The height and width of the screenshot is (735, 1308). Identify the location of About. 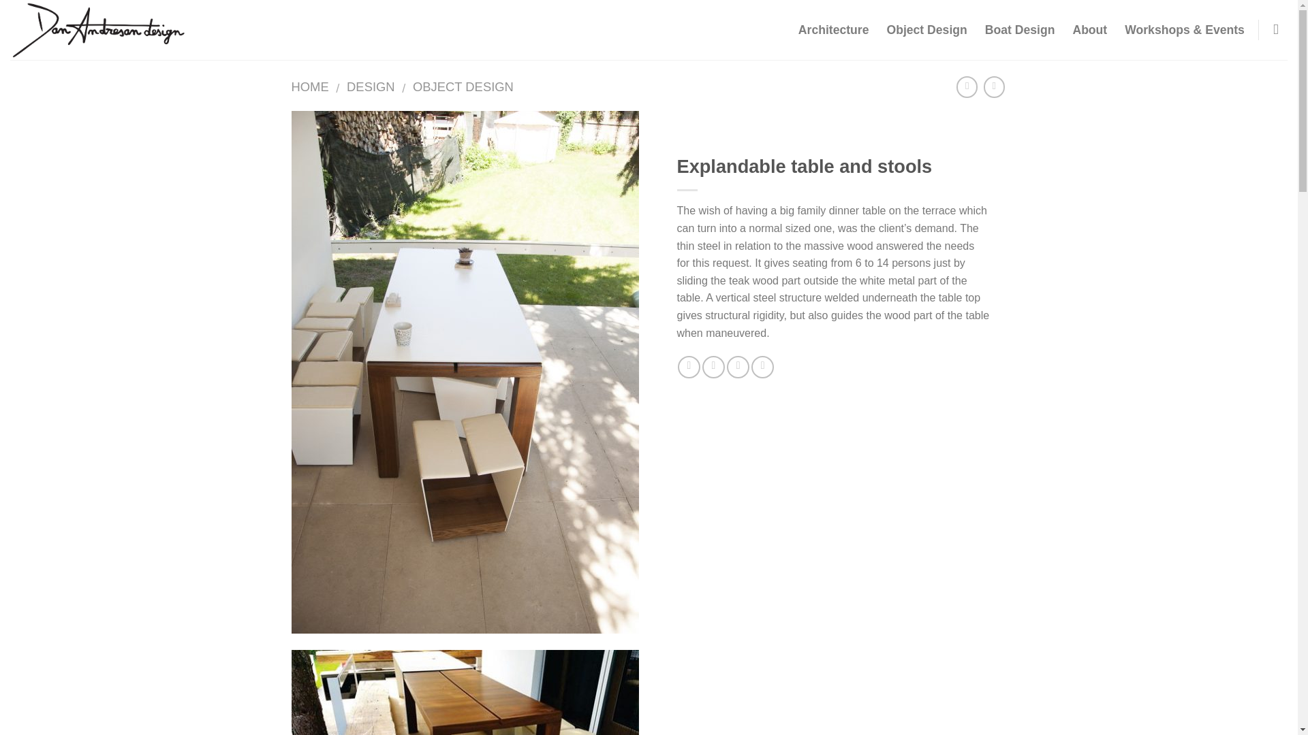
(1089, 30).